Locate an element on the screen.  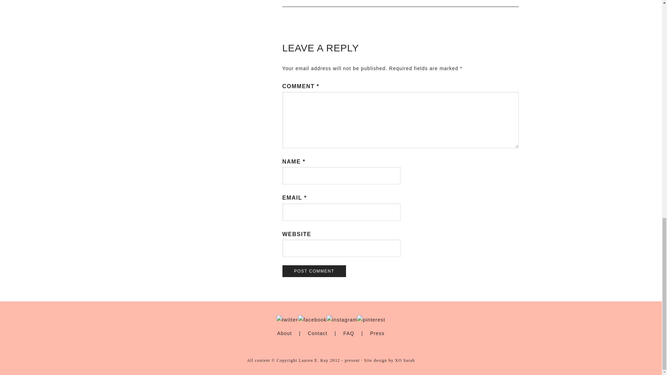
Contact is located at coordinates (318, 333).